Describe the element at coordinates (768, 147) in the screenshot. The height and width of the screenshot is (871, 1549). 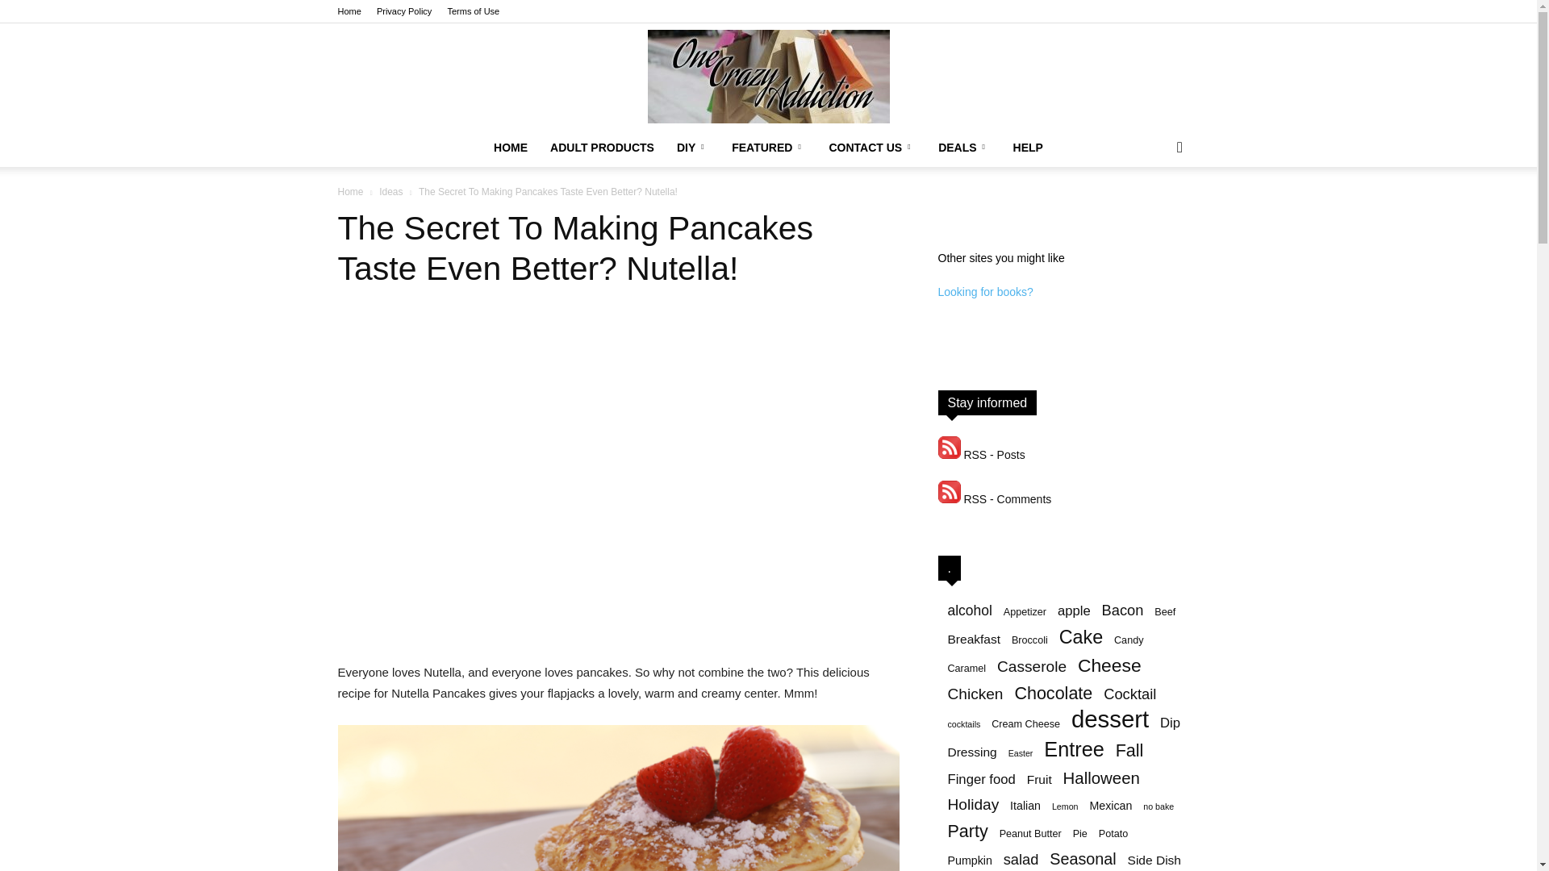
I see `FEATURED` at that location.